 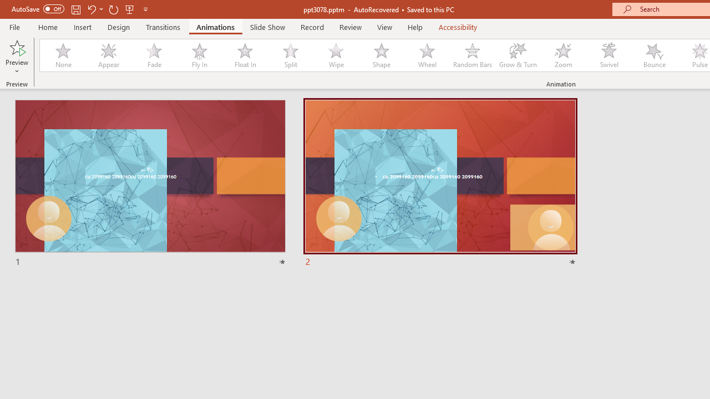 What do you see at coordinates (473, 55) in the screenshot?
I see `Random Bars` at bounding box center [473, 55].